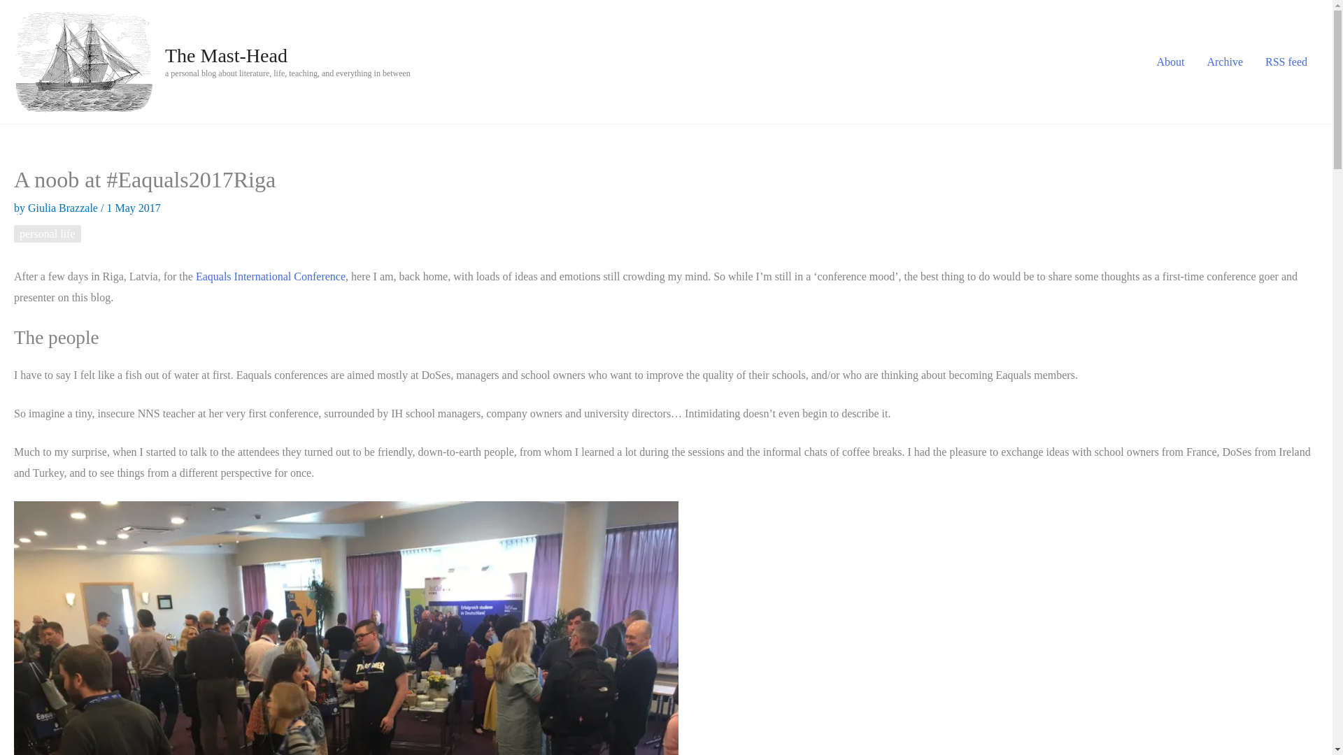  What do you see at coordinates (1224, 62) in the screenshot?
I see `Archive` at bounding box center [1224, 62].